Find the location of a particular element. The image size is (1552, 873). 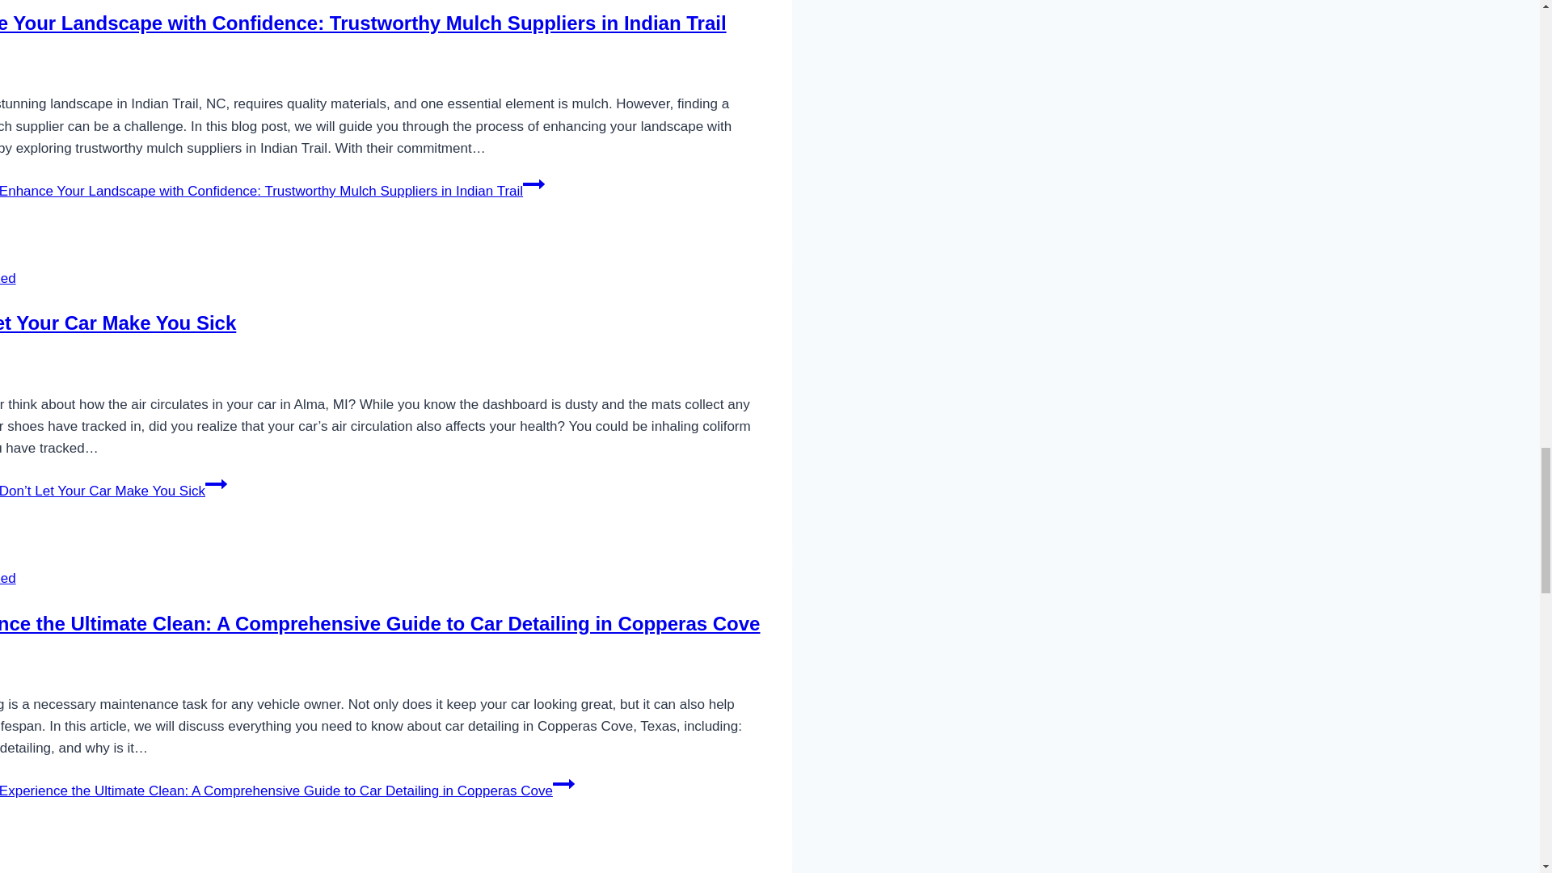

Continue is located at coordinates (563, 783).